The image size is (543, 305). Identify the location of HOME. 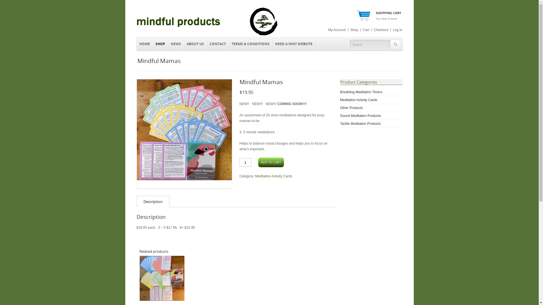
(145, 44).